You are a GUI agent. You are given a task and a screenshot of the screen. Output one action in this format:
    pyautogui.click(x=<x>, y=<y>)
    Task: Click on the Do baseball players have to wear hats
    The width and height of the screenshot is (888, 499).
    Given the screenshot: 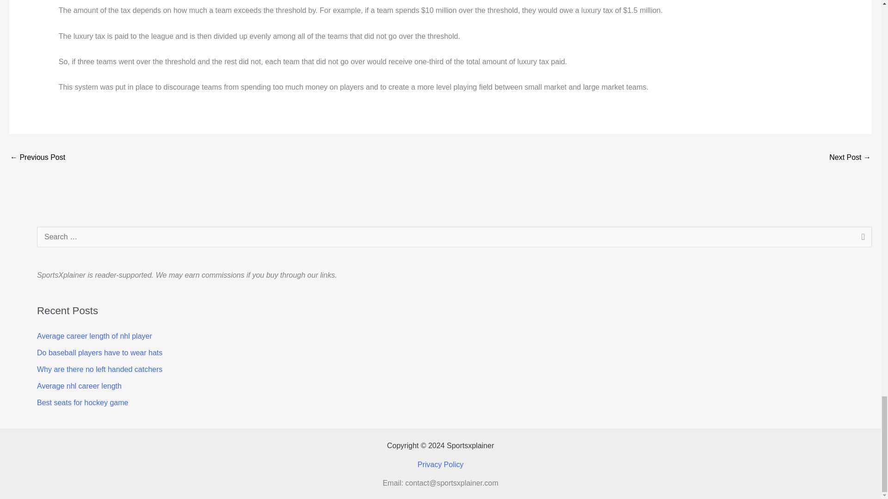 What is the action you would take?
    pyautogui.click(x=100, y=353)
    